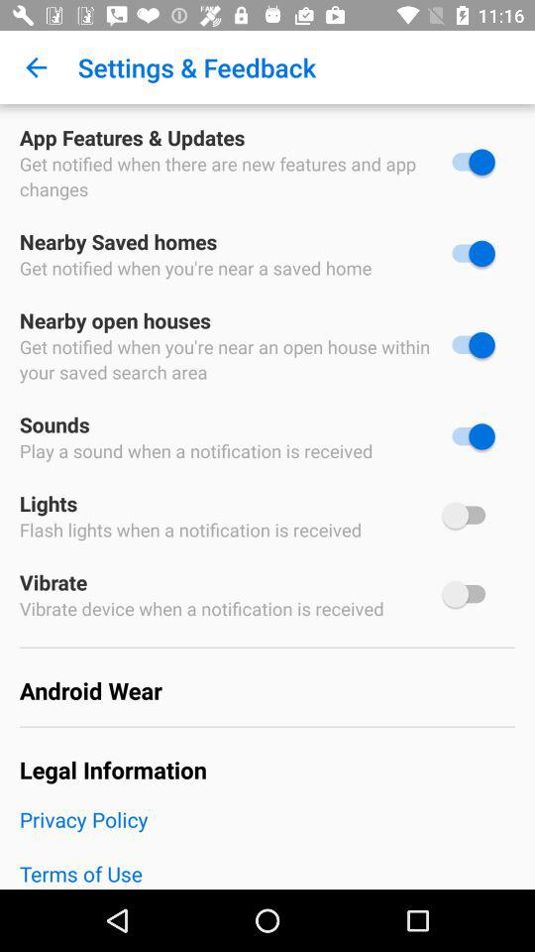 Image resolution: width=535 pixels, height=952 pixels. Describe the element at coordinates (36, 67) in the screenshot. I see `tap the item next to settings & feedback item` at that location.